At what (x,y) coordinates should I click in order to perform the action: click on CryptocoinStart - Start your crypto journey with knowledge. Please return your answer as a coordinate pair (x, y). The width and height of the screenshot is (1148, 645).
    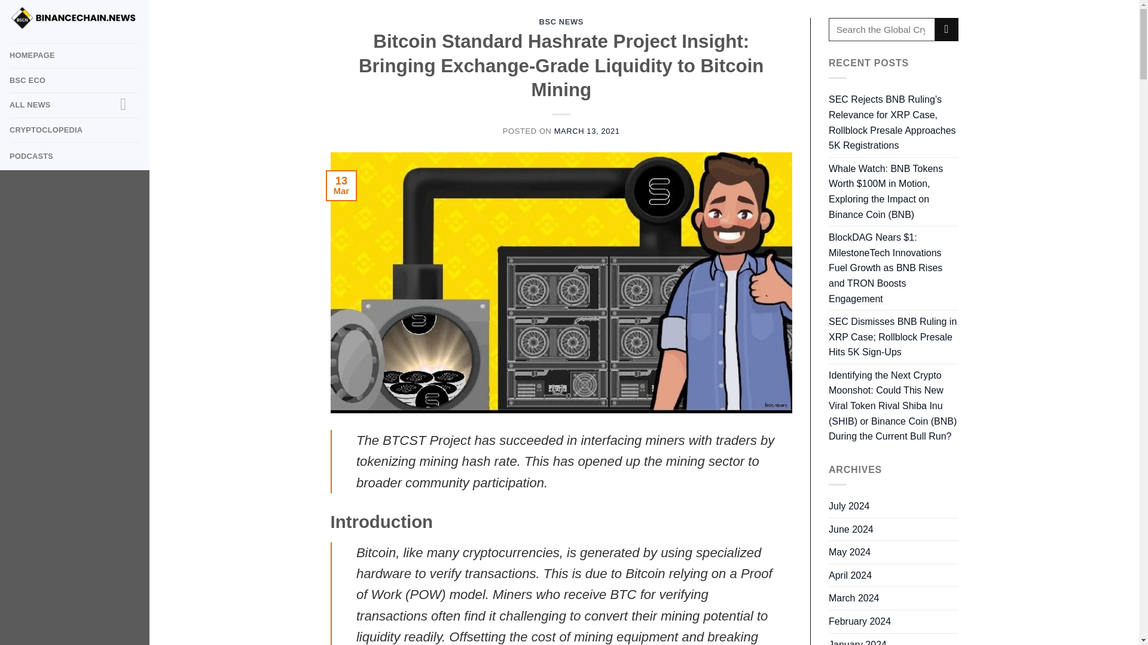
    Looking at the image, I should click on (74, 18).